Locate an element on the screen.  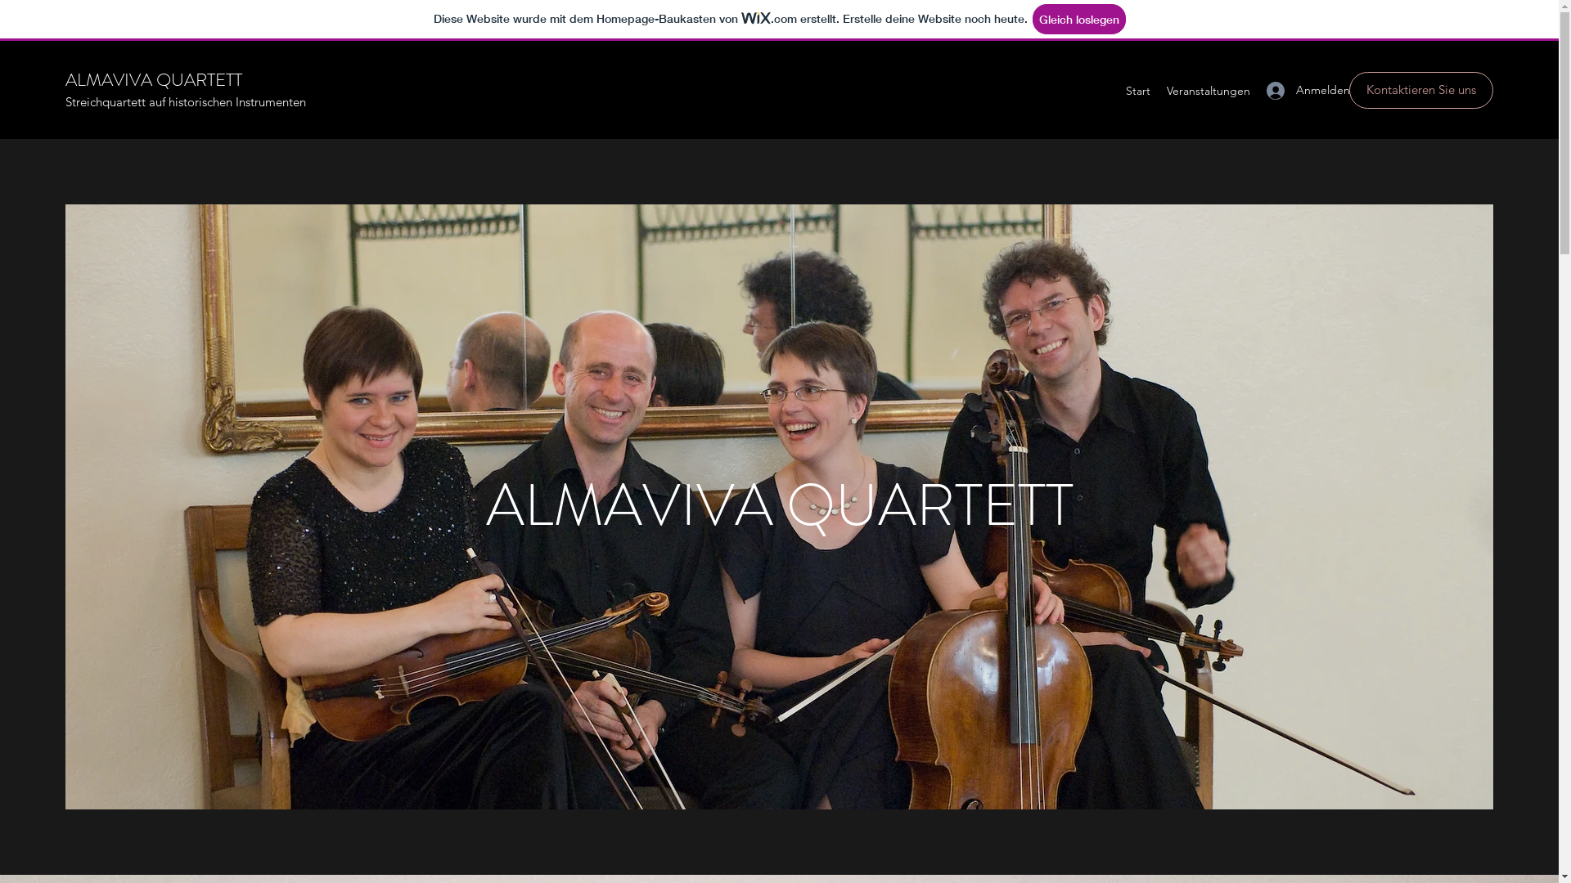
Start is located at coordinates (1138, 91).